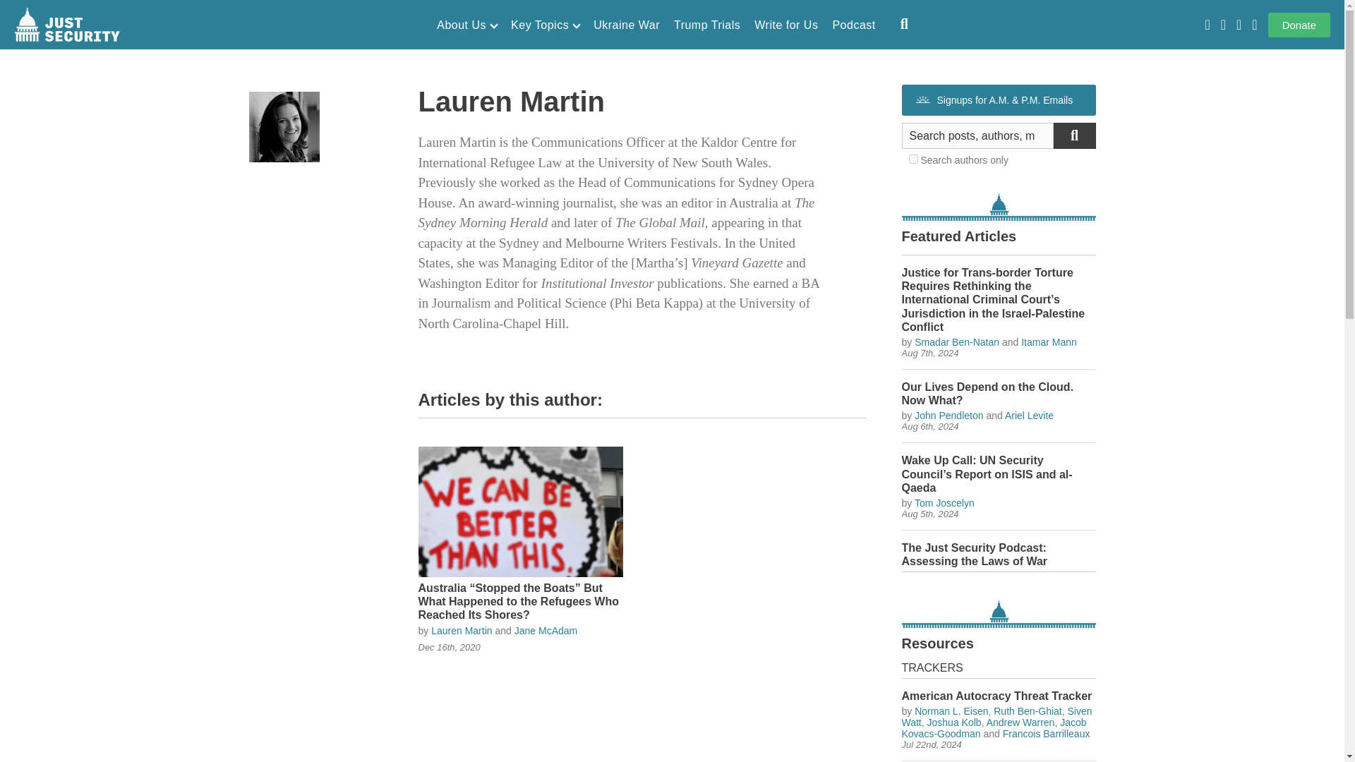 The width and height of the screenshot is (1355, 762). What do you see at coordinates (913, 159) in the screenshot?
I see `on` at bounding box center [913, 159].